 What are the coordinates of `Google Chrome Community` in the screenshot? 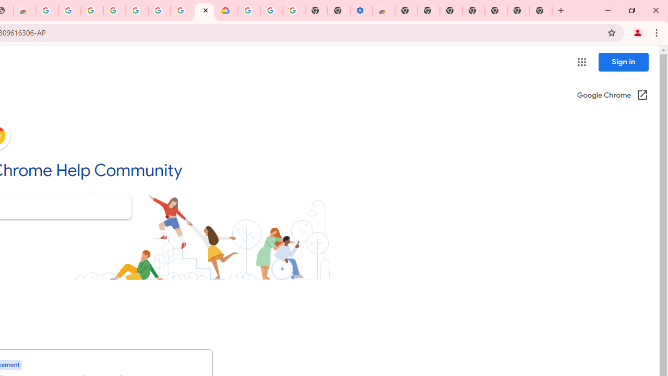 It's located at (204, 10).